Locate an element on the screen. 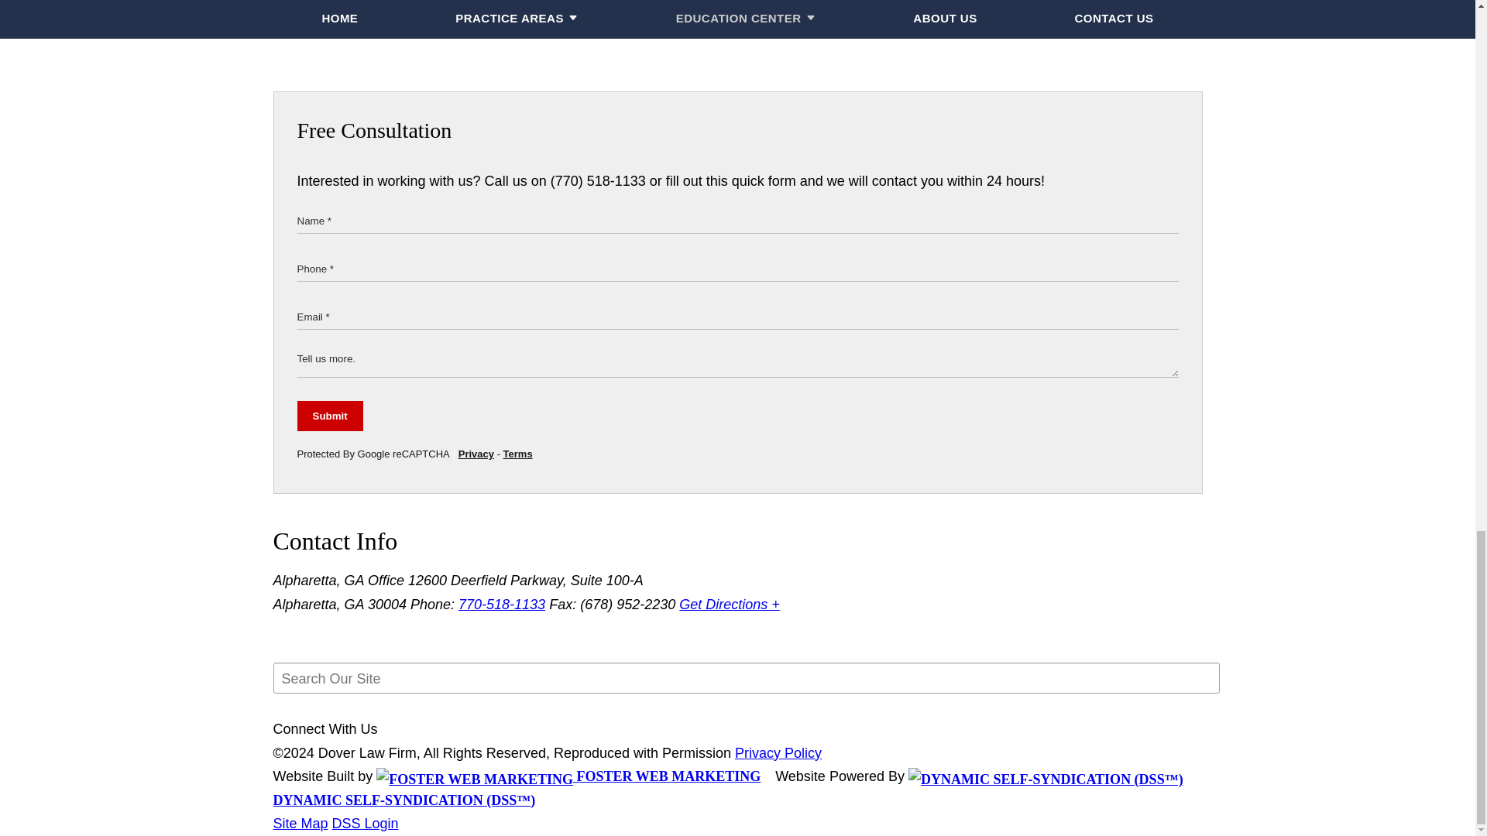 This screenshot has height=836, width=1487. Privacy is located at coordinates (476, 454).